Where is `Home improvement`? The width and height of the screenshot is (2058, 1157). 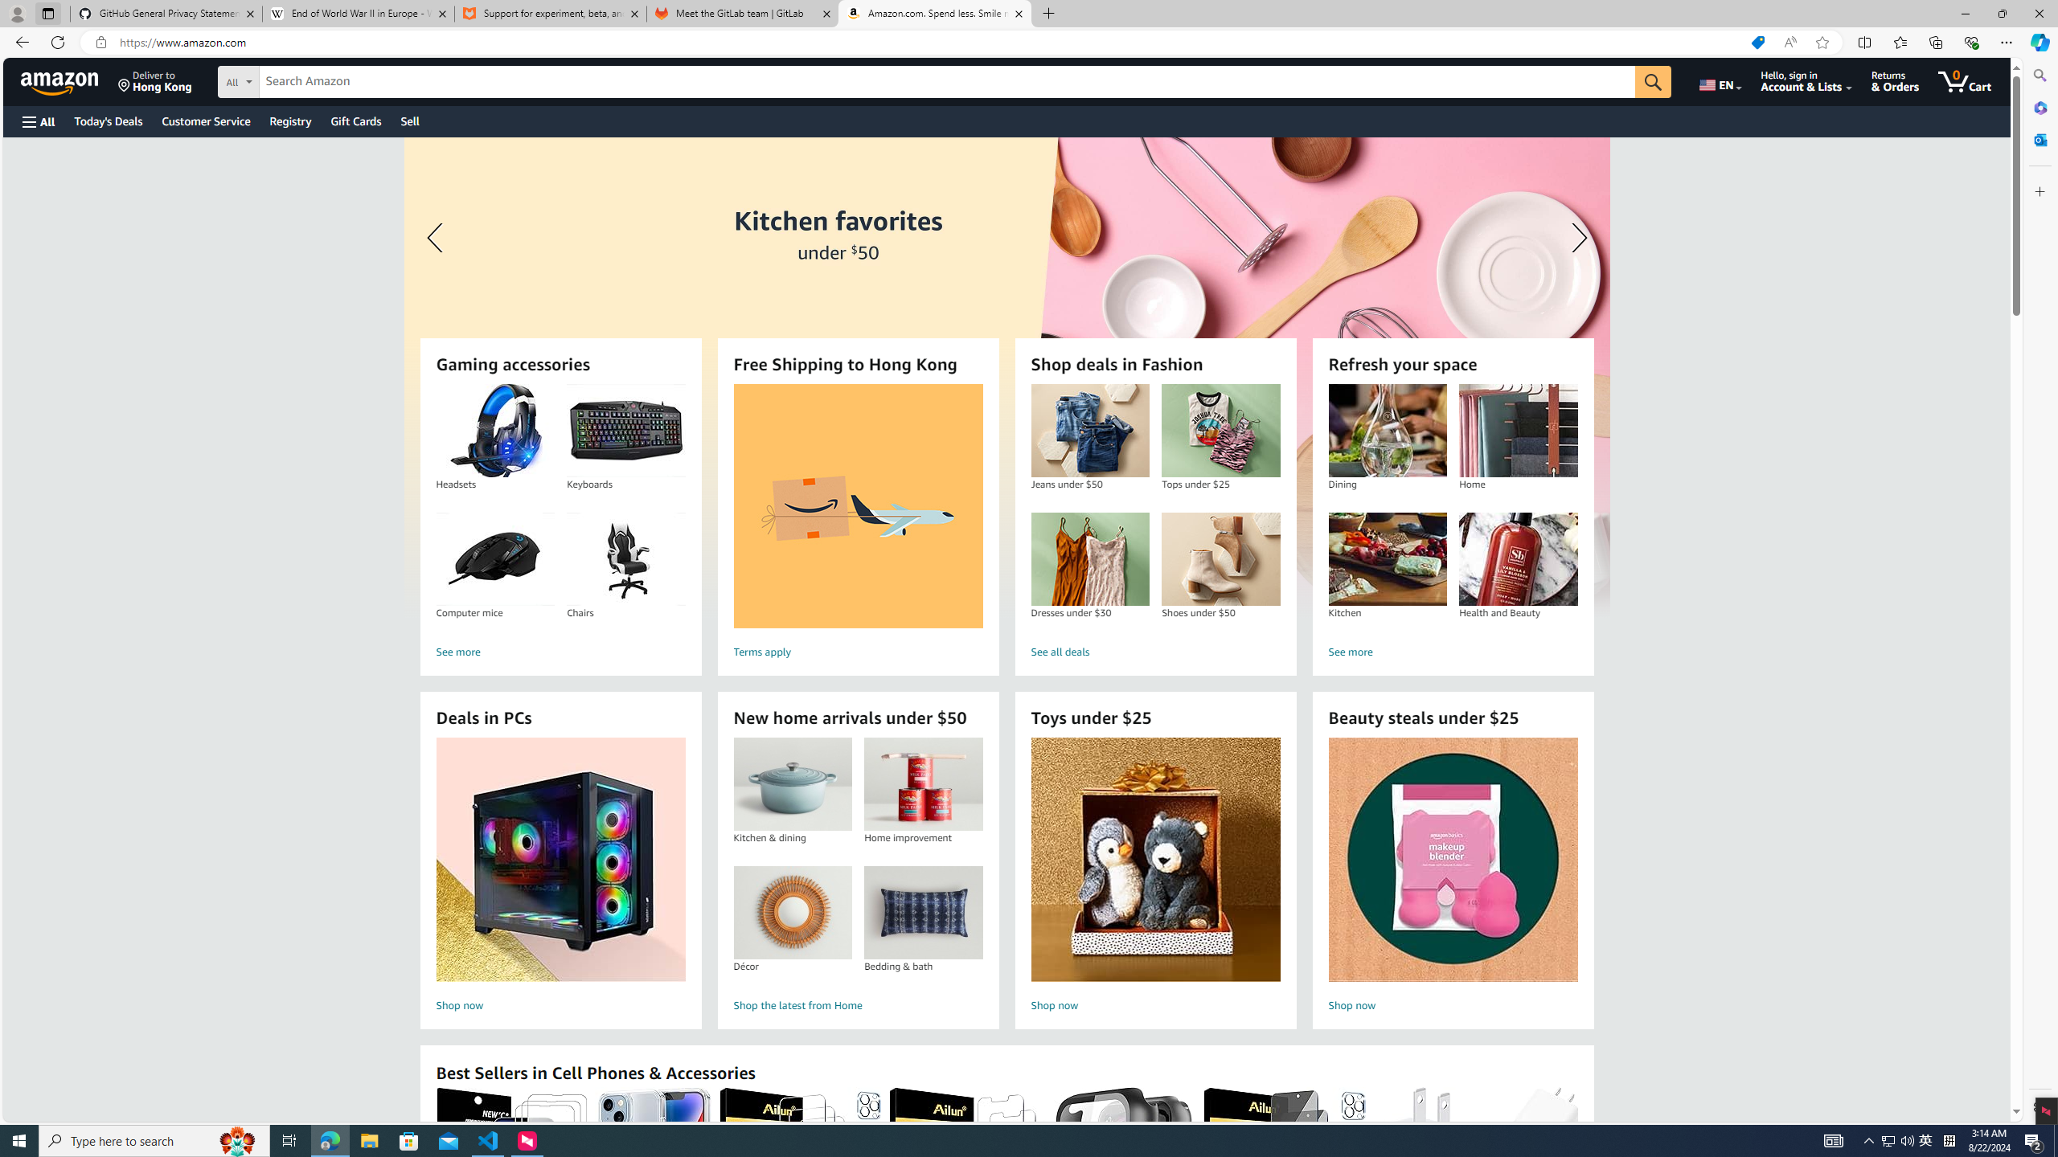 Home improvement is located at coordinates (923, 784).